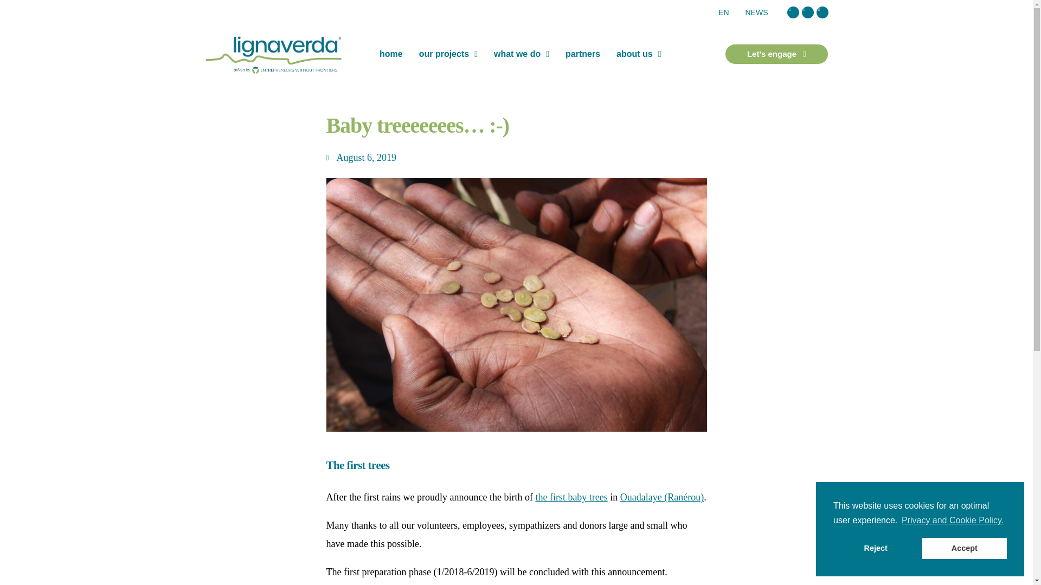 This screenshot has height=585, width=1041. Describe the element at coordinates (448, 54) in the screenshot. I see `our projects` at that location.